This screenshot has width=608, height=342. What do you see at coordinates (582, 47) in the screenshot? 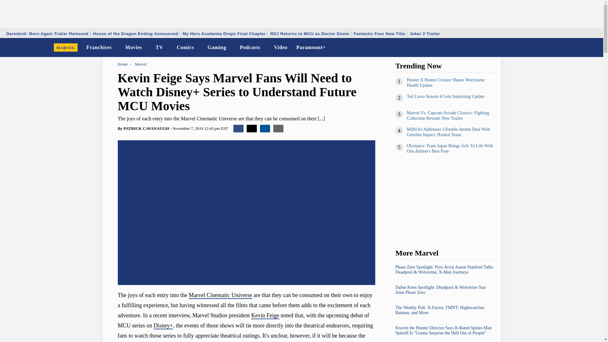
I see `Dark Mode` at bounding box center [582, 47].